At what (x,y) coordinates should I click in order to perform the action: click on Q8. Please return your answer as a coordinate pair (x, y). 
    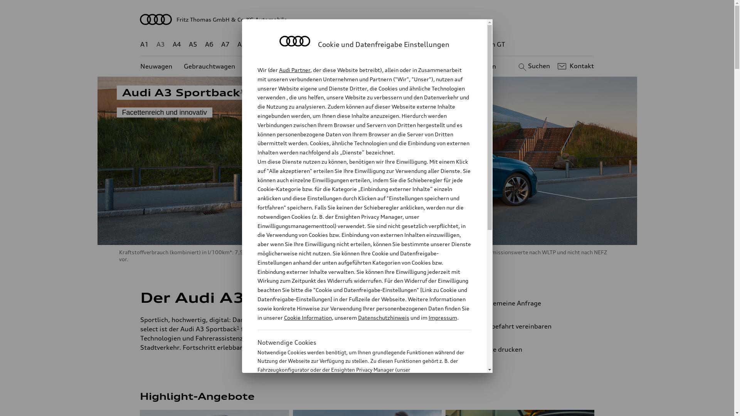
    Looking at the image, I should click on (362, 45).